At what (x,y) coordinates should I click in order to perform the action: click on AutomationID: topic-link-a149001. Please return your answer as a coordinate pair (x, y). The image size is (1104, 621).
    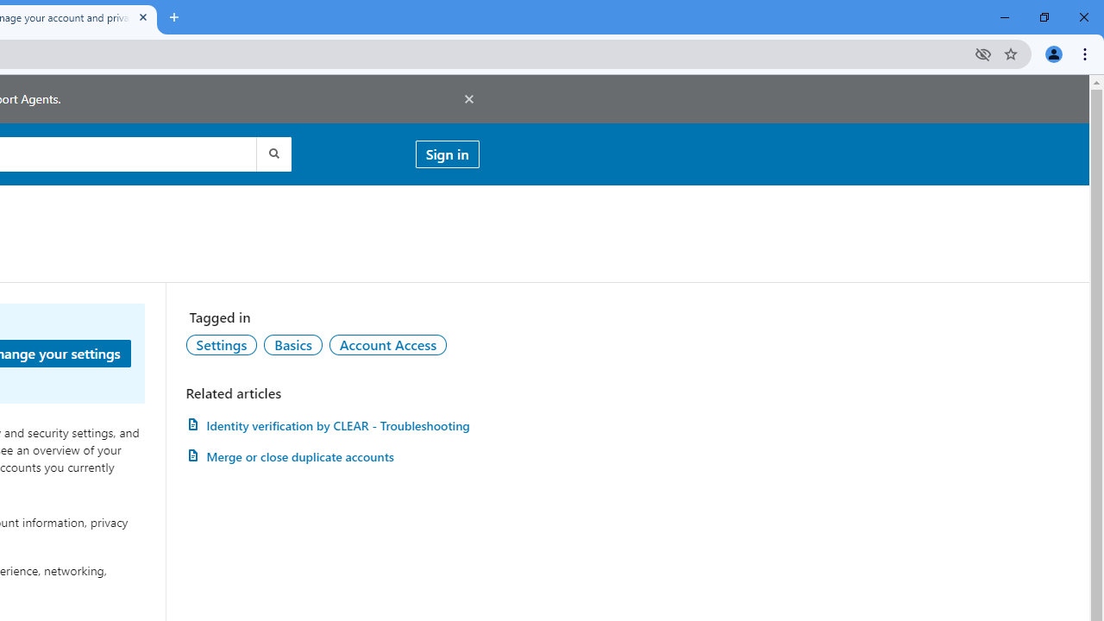
    Looking at the image, I should click on (222, 344).